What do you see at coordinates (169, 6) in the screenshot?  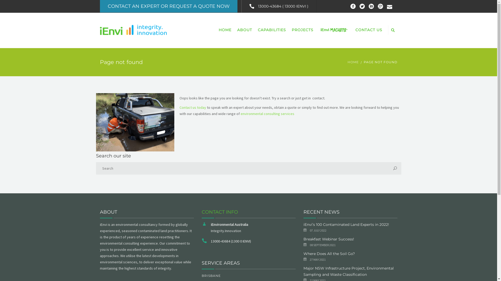 I see `CONTACT AN EXPERT OR REQUEST A QUOTE NOW` at bounding box center [169, 6].